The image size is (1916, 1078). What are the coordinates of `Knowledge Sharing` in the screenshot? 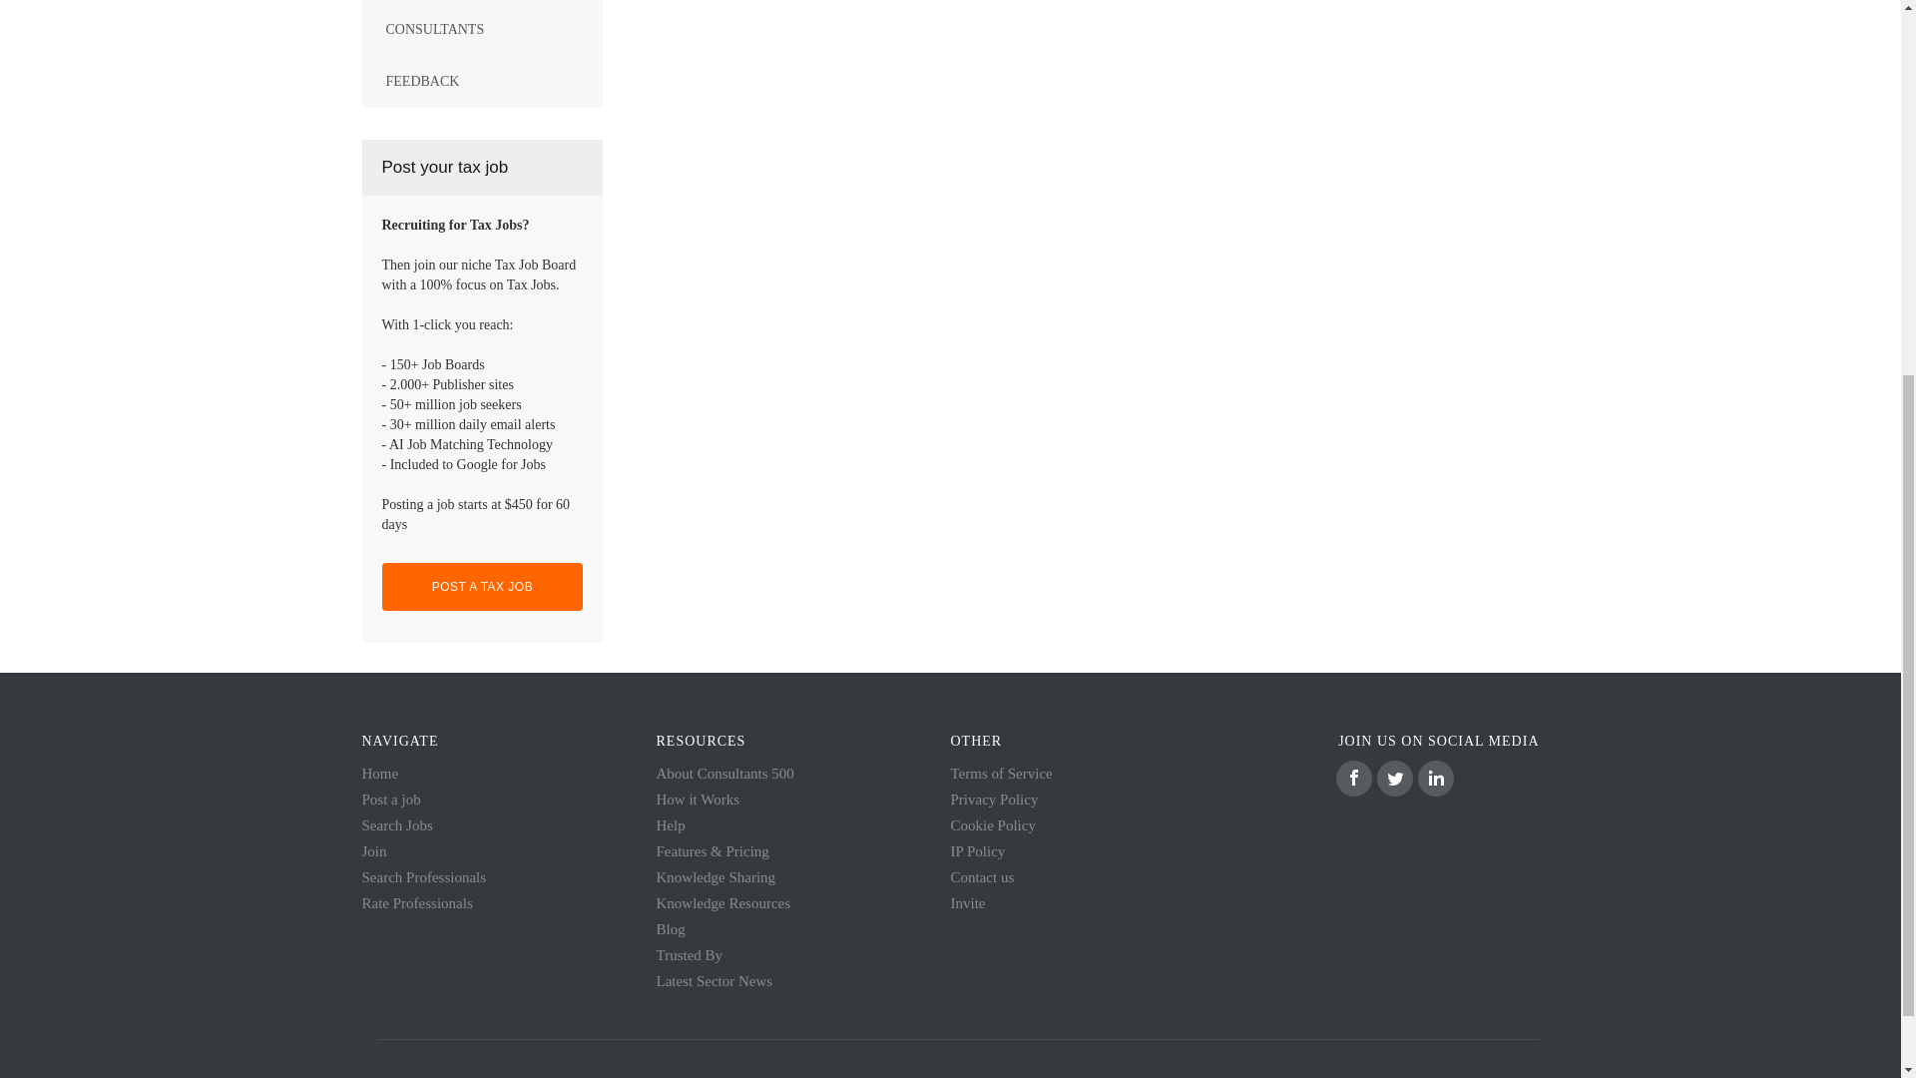 It's located at (717, 876).